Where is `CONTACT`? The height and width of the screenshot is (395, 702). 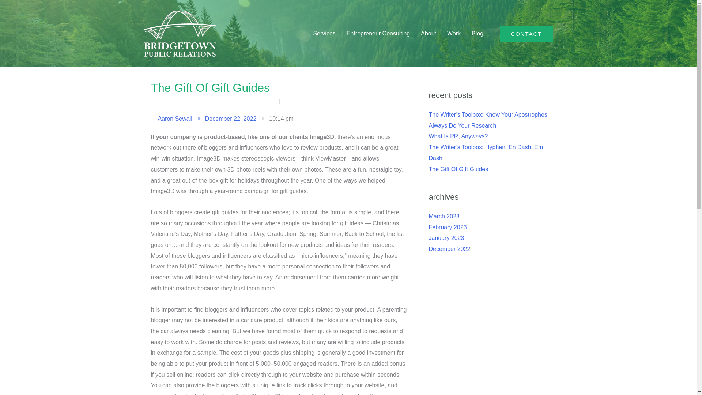 CONTACT is located at coordinates (526, 34).